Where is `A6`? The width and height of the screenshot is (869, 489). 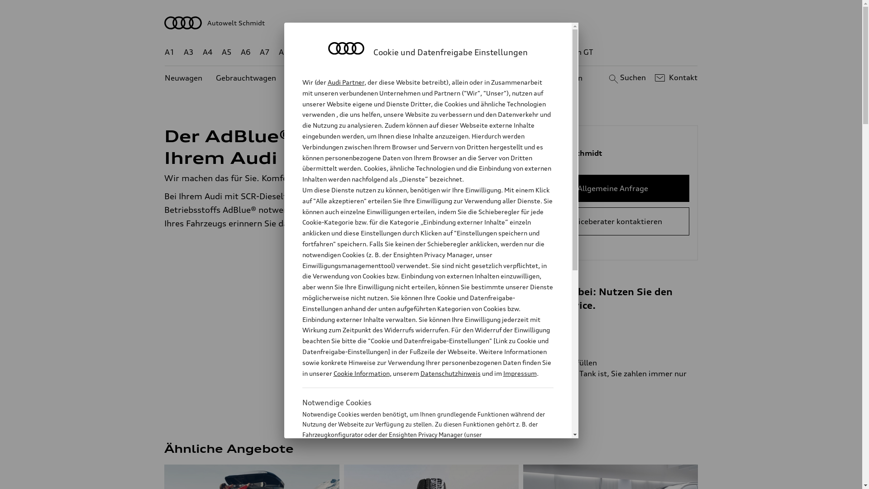
A6 is located at coordinates (246, 53).